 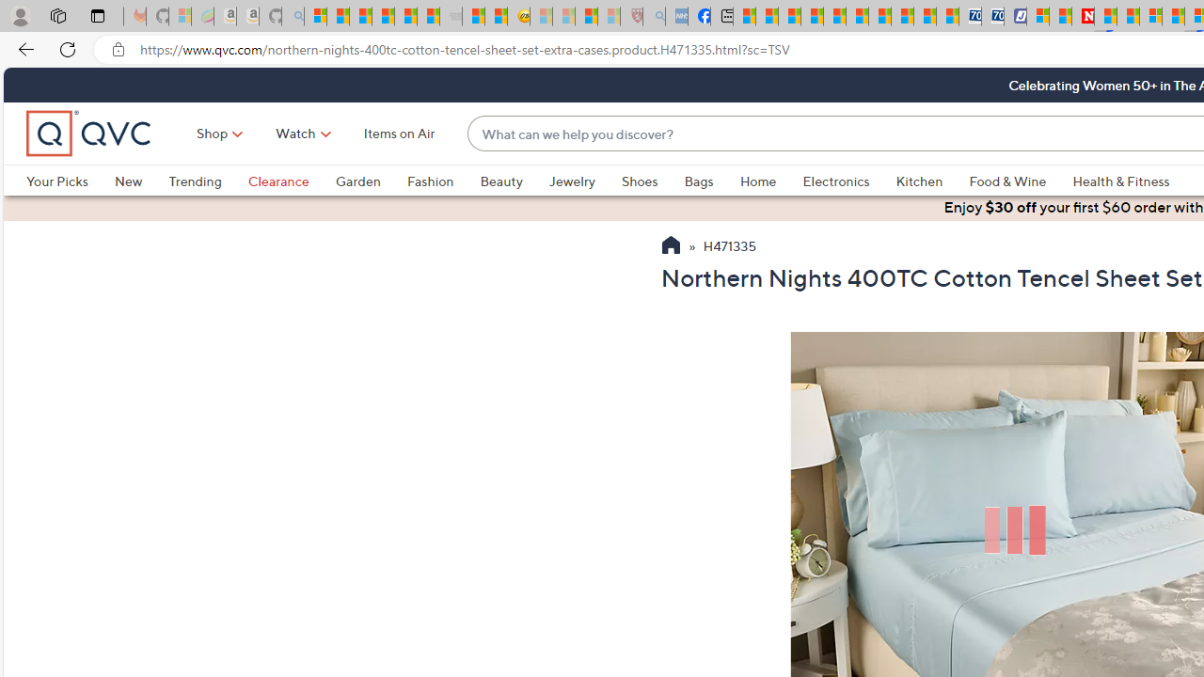 I want to click on Climate Damage Becomes Too Severe To Reverse, so click(x=813, y=17).